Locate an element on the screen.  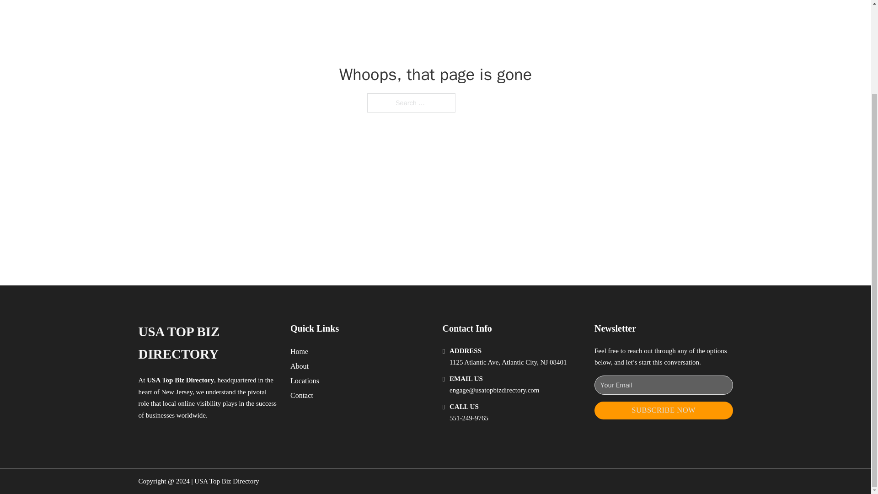
Contact is located at coordinates (302, 395).